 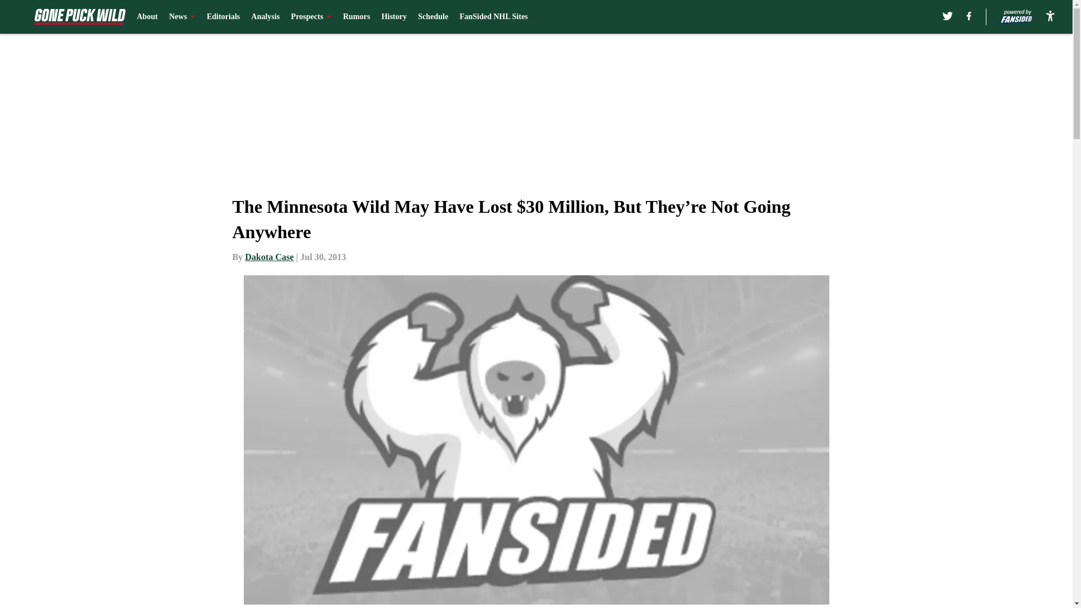 What do you see at coordinates (223, 17) in the screenshot?
I see `Editorials` at bounding box center [223, 17].